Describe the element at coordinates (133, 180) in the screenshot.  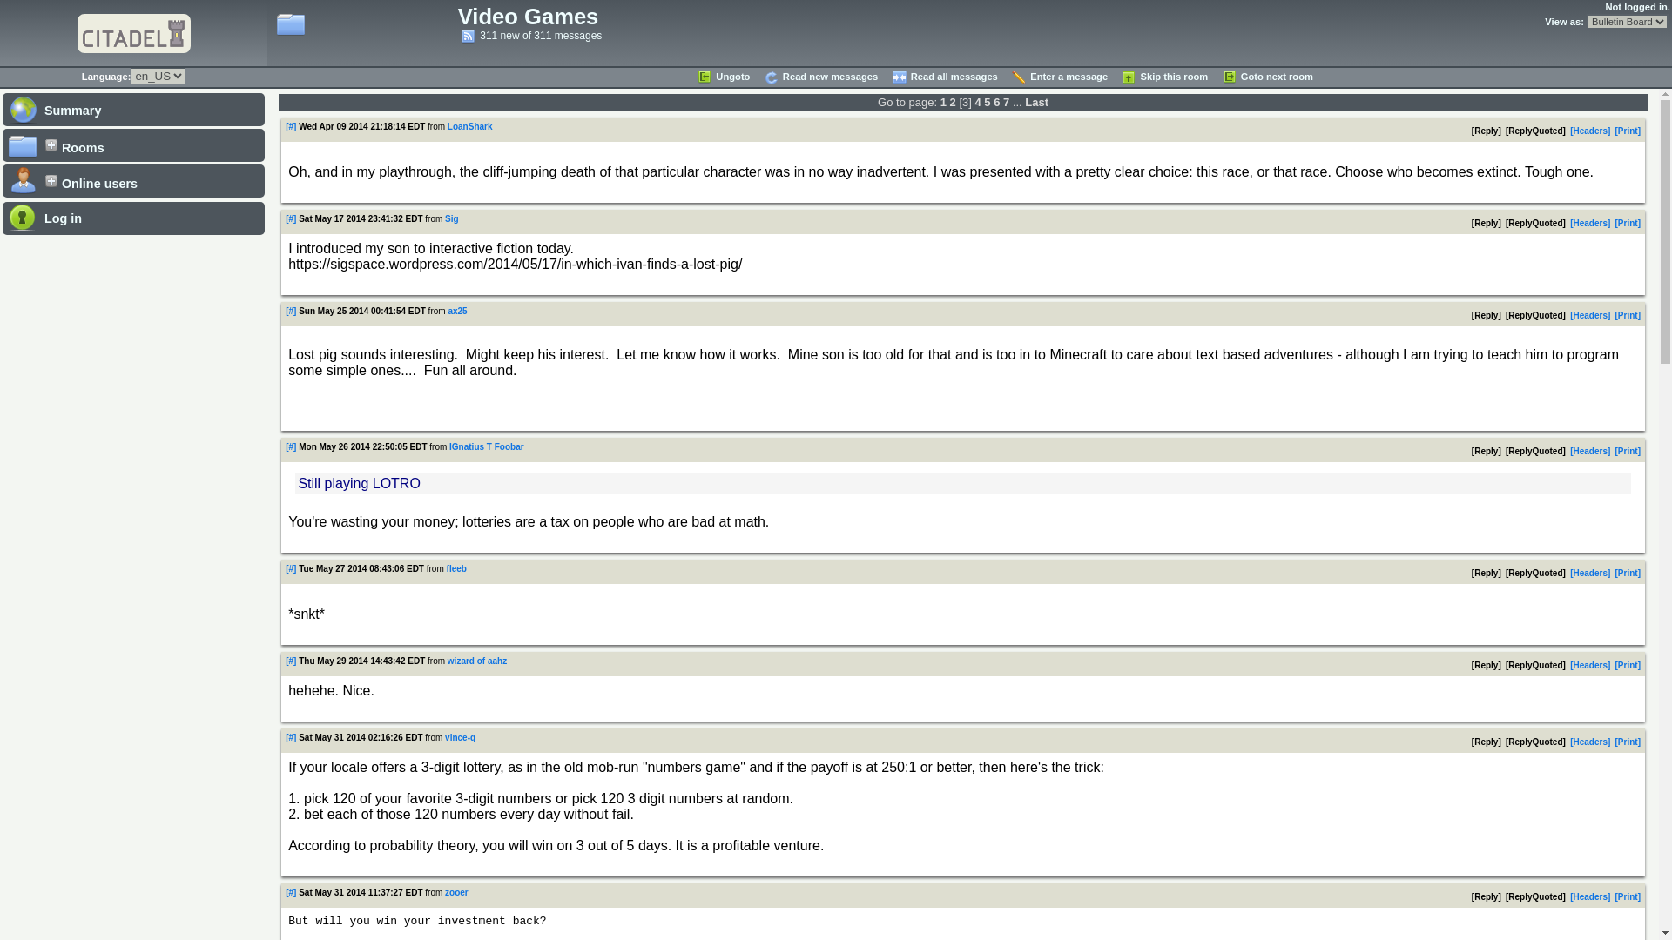
I see `See who is online right now` at that location.